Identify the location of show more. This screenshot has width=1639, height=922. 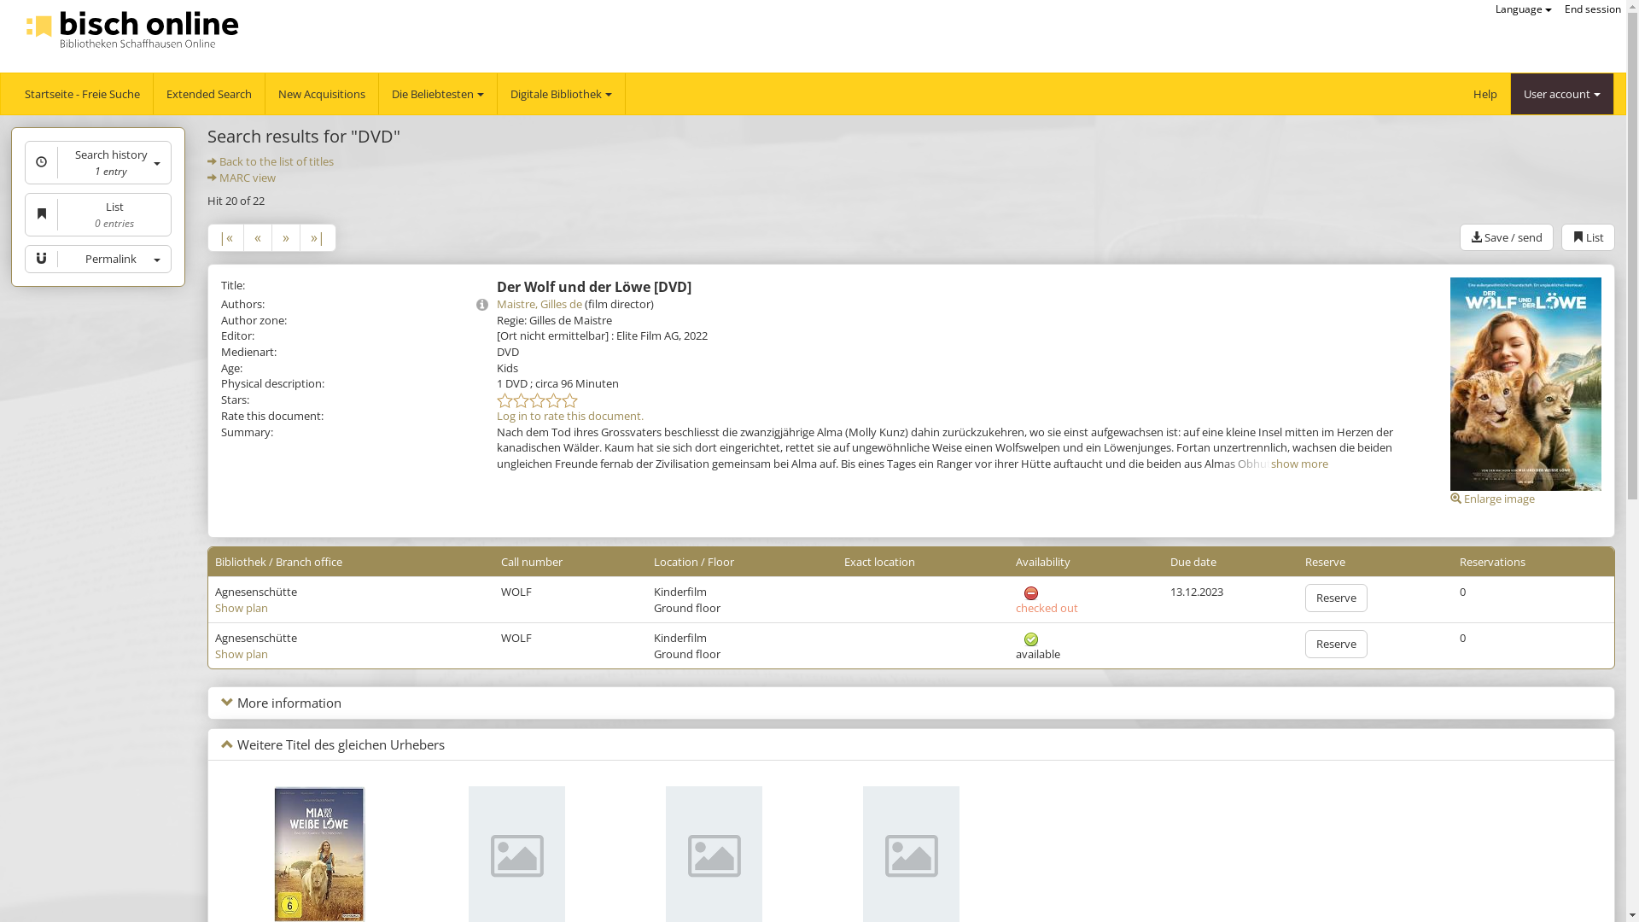
(1299, 464).